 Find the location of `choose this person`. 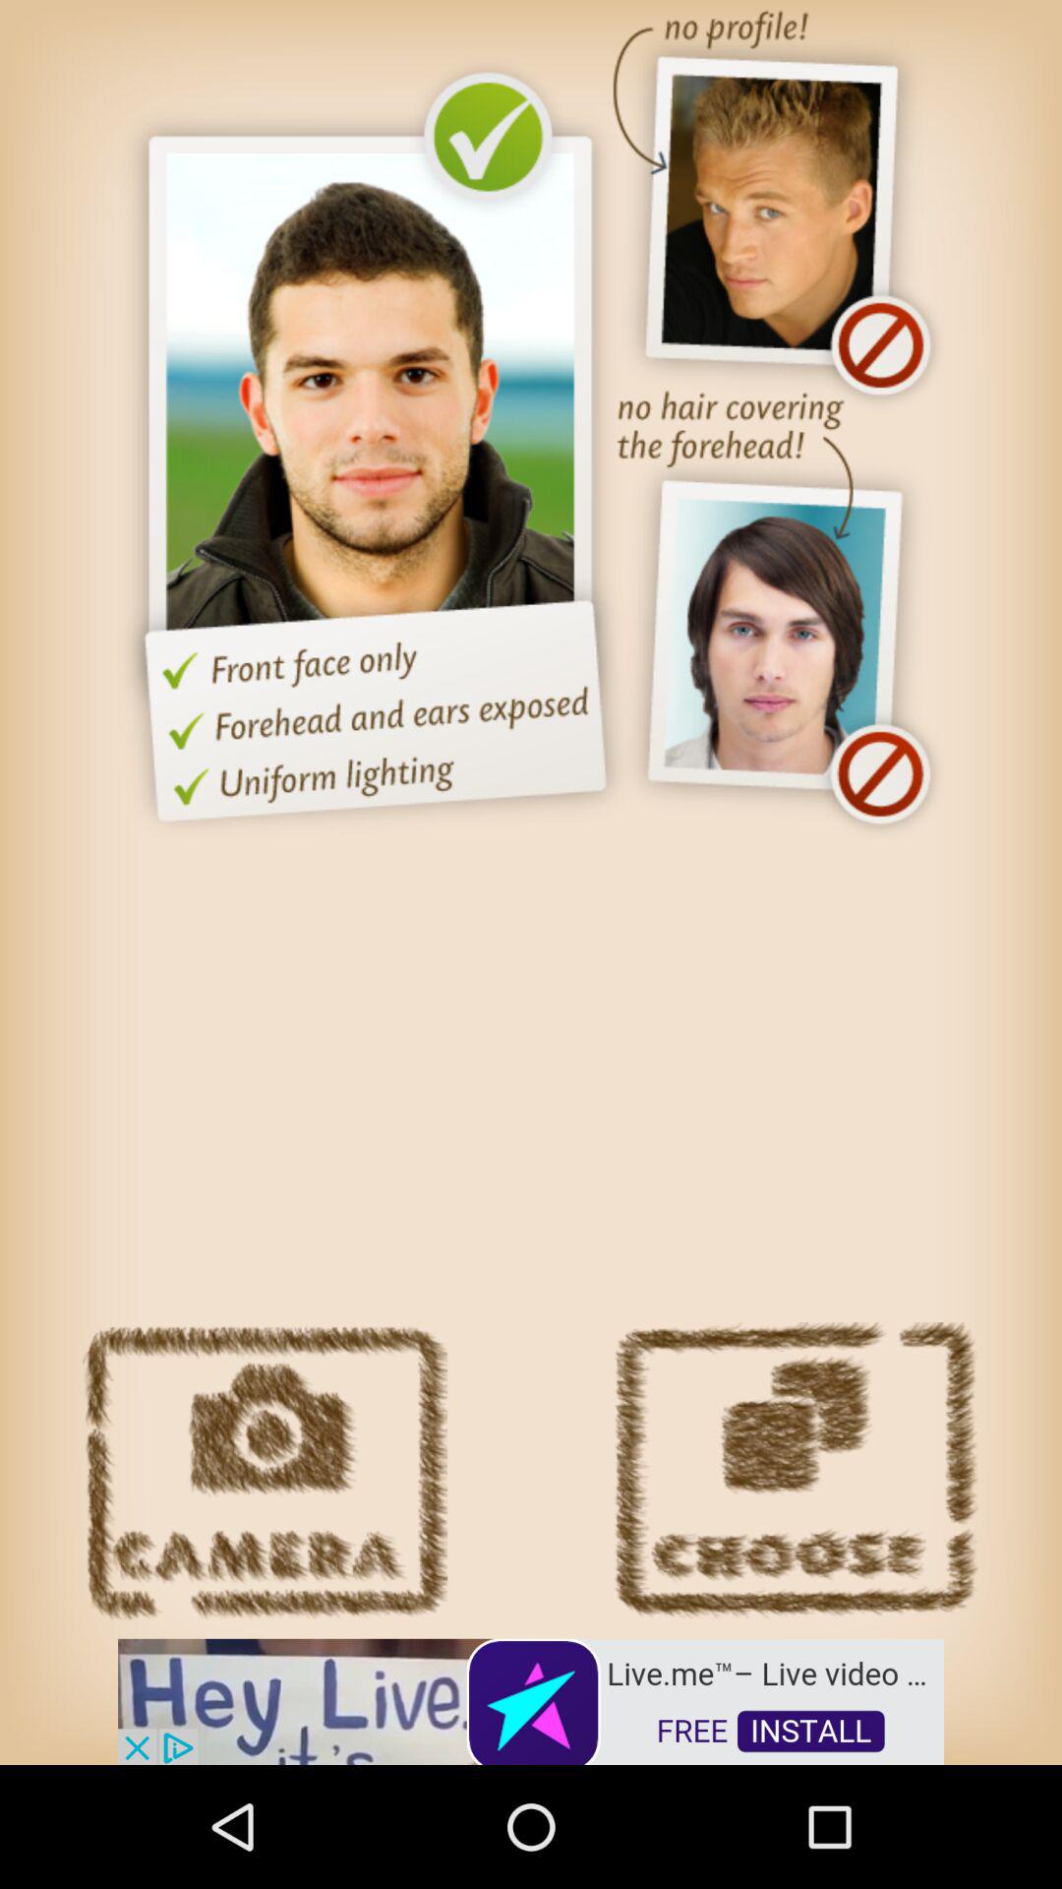

choose this person is located at coordinates (796, 1472).